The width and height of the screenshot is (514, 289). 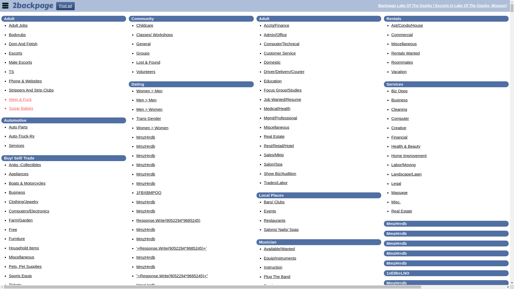 What do you see at coordinates (146, 100) in the screenshot?
I see `Men > Men` at bounding box center [146, 100].